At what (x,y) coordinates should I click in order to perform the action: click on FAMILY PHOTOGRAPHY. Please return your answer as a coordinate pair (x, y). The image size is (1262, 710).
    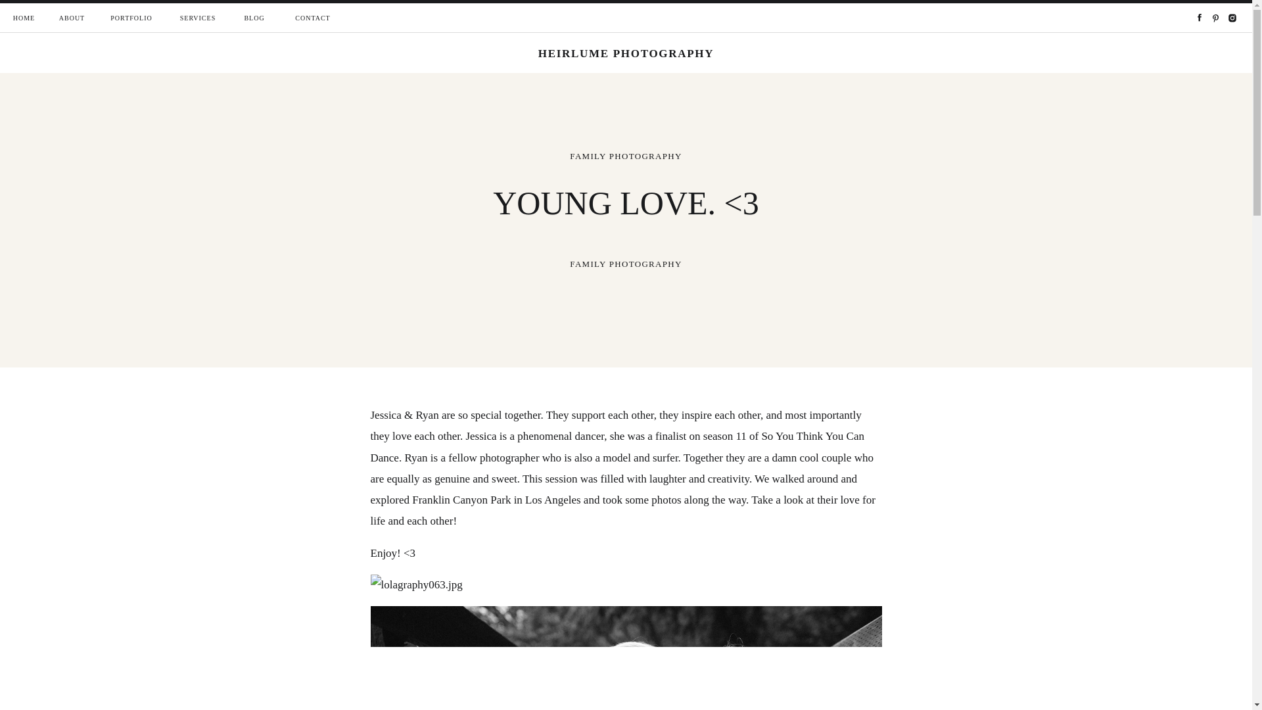
    Looking at the image, I should click on (626, 264).